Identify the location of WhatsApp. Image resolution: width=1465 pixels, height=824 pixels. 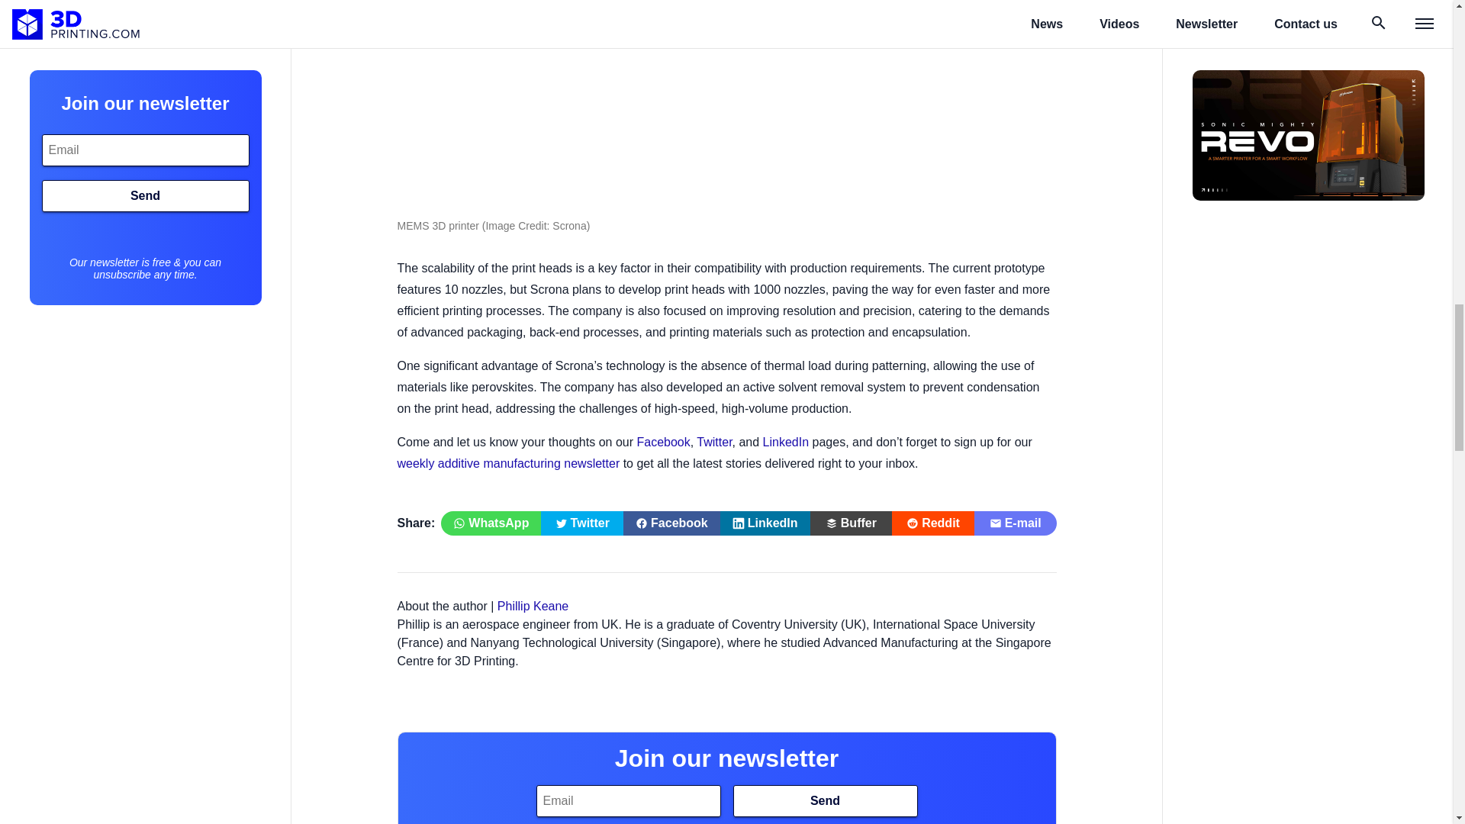
(490, 523).